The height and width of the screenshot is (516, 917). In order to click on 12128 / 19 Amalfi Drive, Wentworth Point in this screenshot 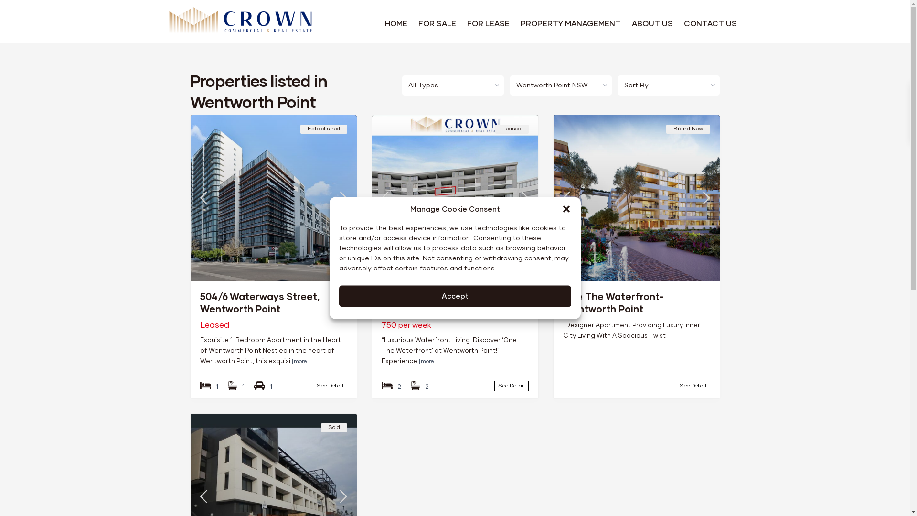, I will do `click(435, 303)`.